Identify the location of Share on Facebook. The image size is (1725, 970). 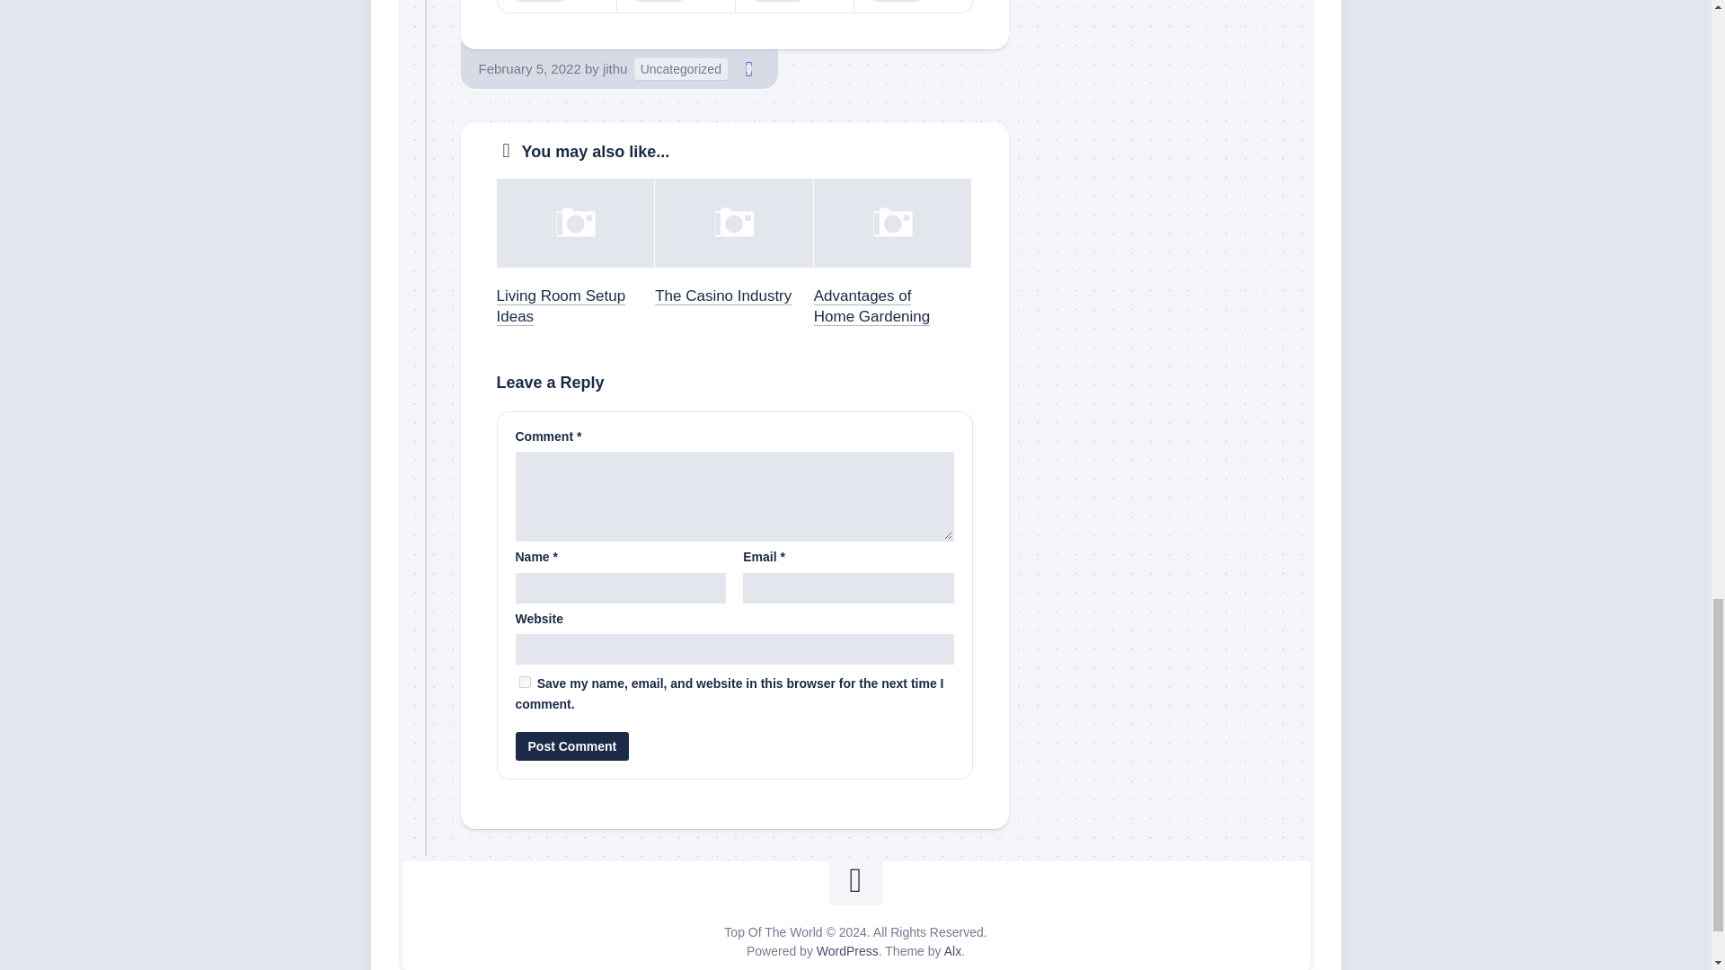
(675, 6).